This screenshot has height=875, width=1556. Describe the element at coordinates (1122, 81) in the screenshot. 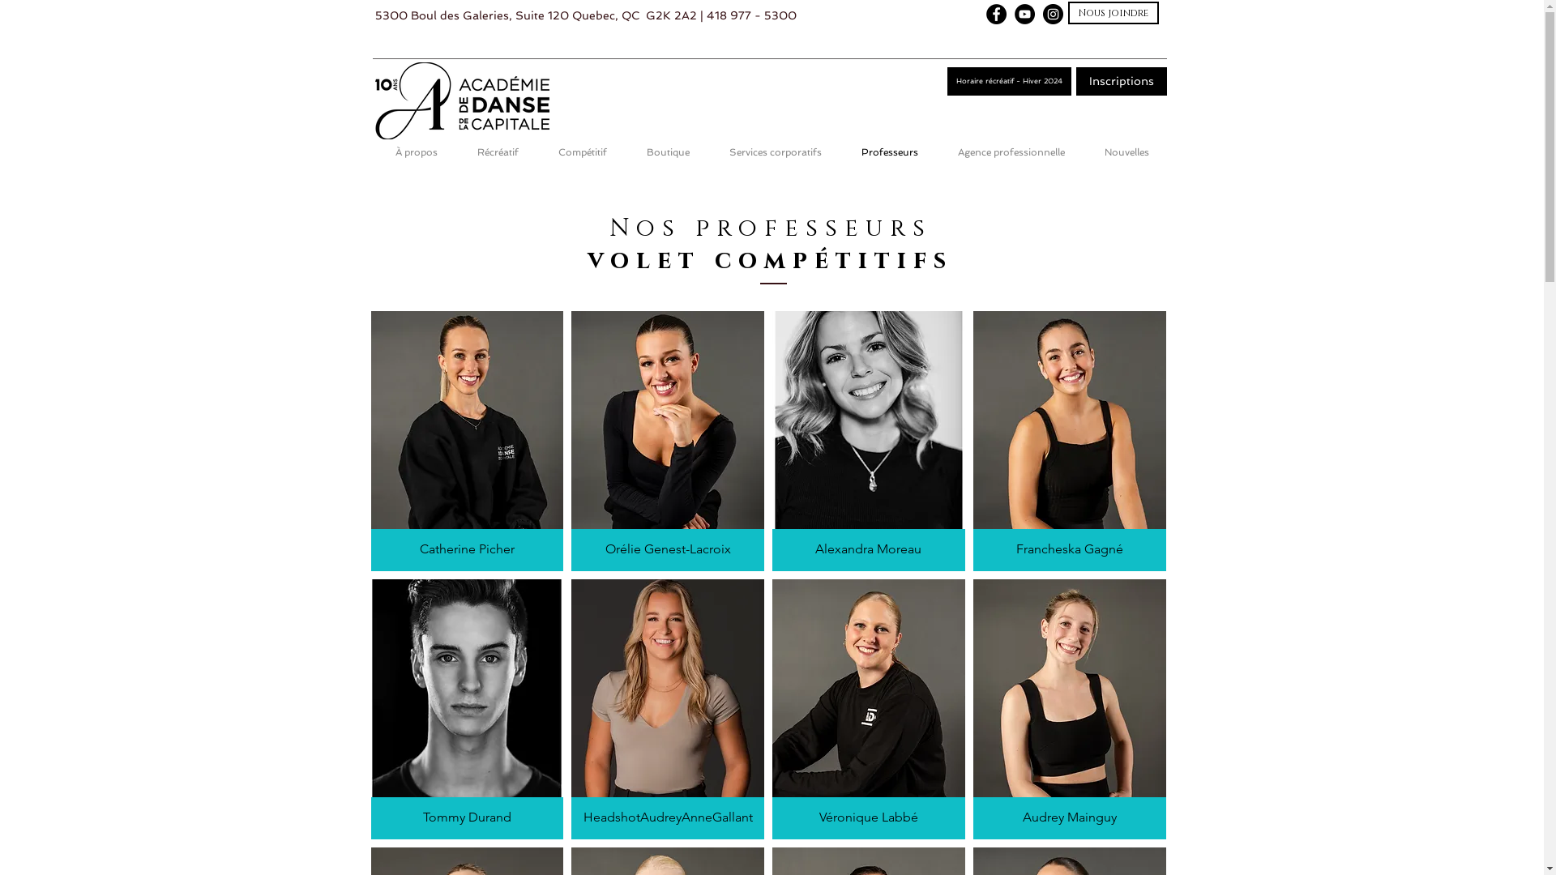

I see `Inscriptions` at that location.